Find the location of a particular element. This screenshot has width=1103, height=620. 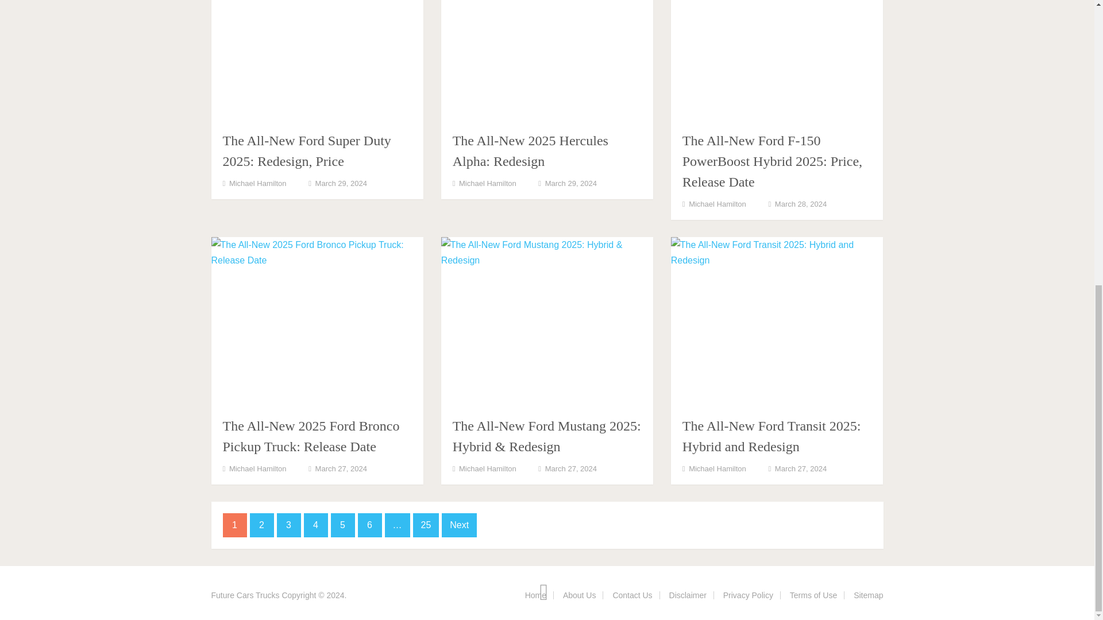

Posts by Michael Hamilton is located at coordinates (258, 184).